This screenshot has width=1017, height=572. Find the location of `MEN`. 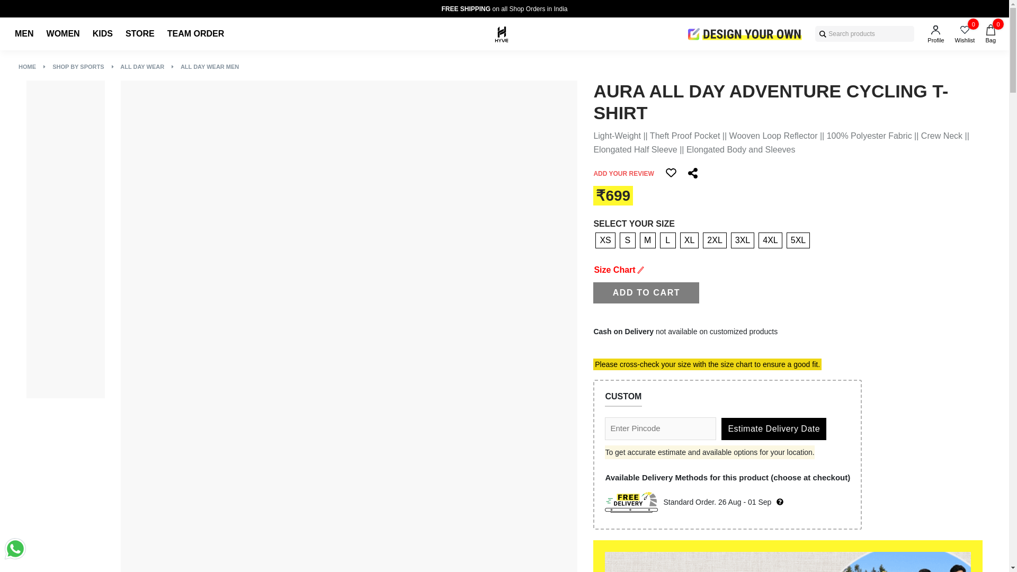

MEN is located at coordinates (24, 34).